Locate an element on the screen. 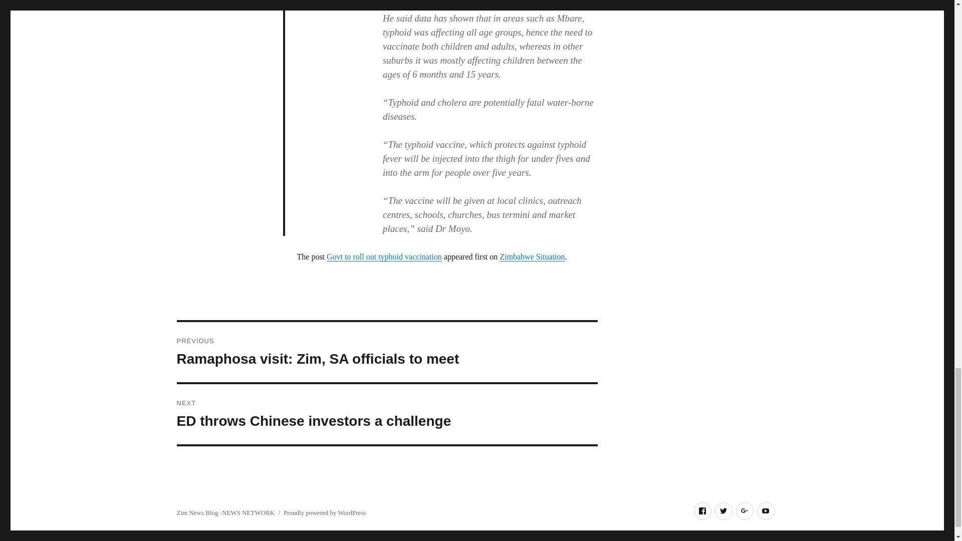  Youtube is located at coordinates (384, 256).